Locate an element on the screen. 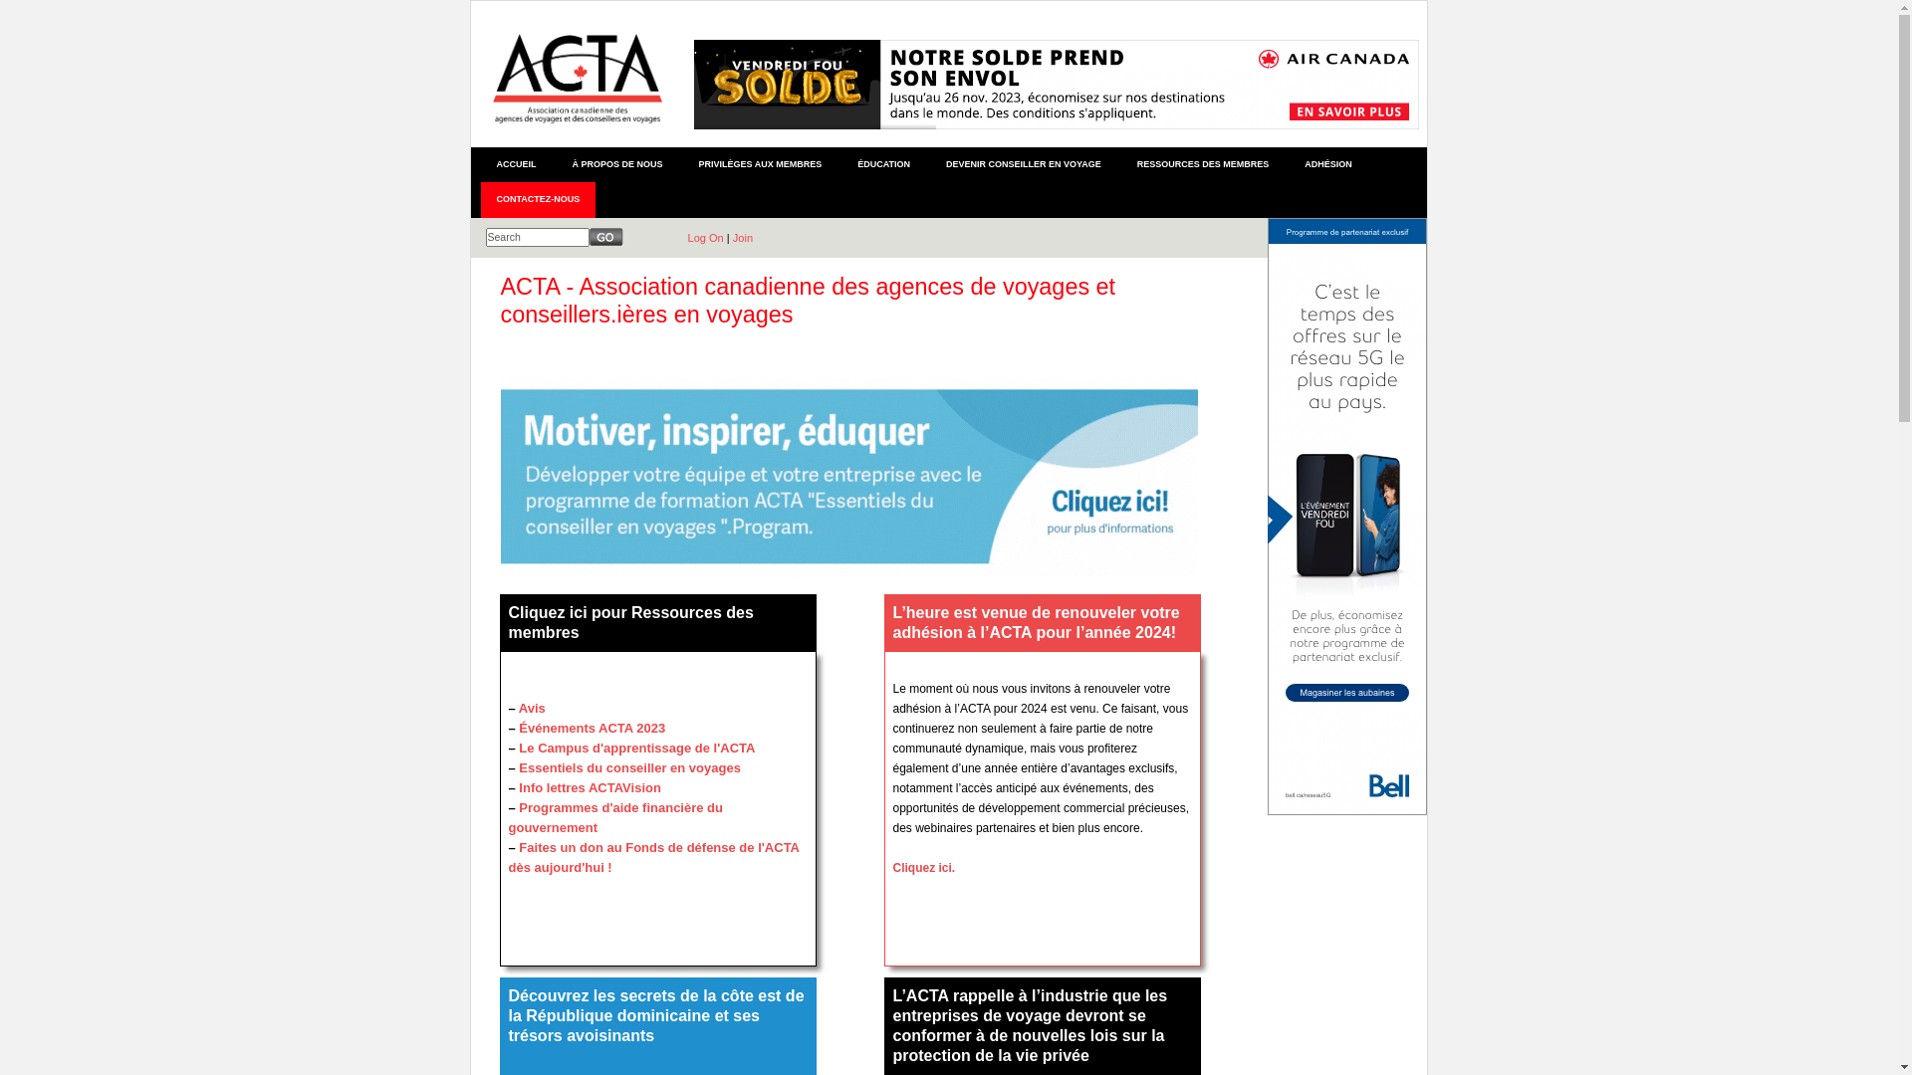 This screenshot has height=1075, width=1912. 3rd party ad content is located at coordinates (1346, 517).